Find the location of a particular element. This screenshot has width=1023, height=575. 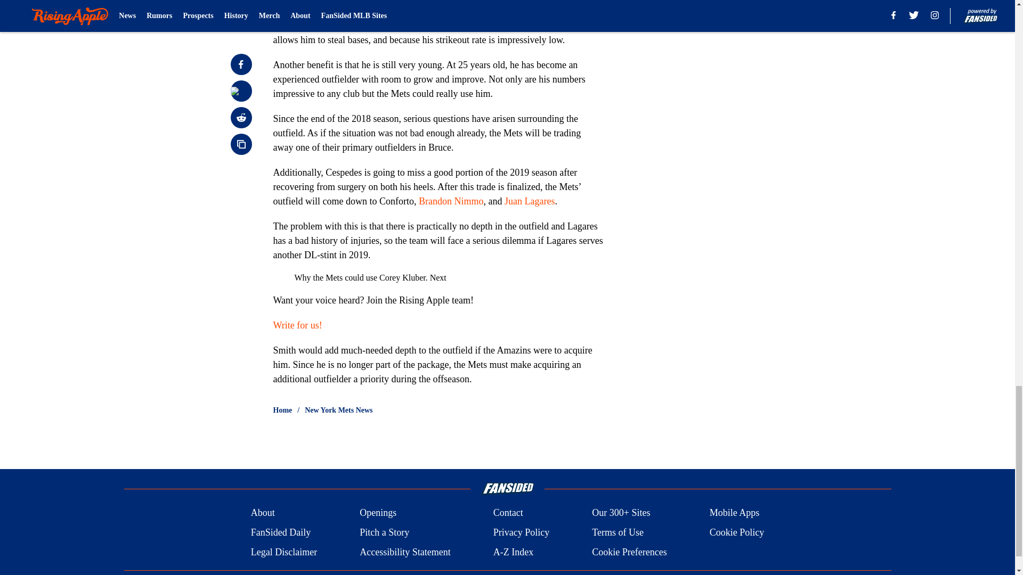

Brandon Nimmo is located at coordinates (451, 201).